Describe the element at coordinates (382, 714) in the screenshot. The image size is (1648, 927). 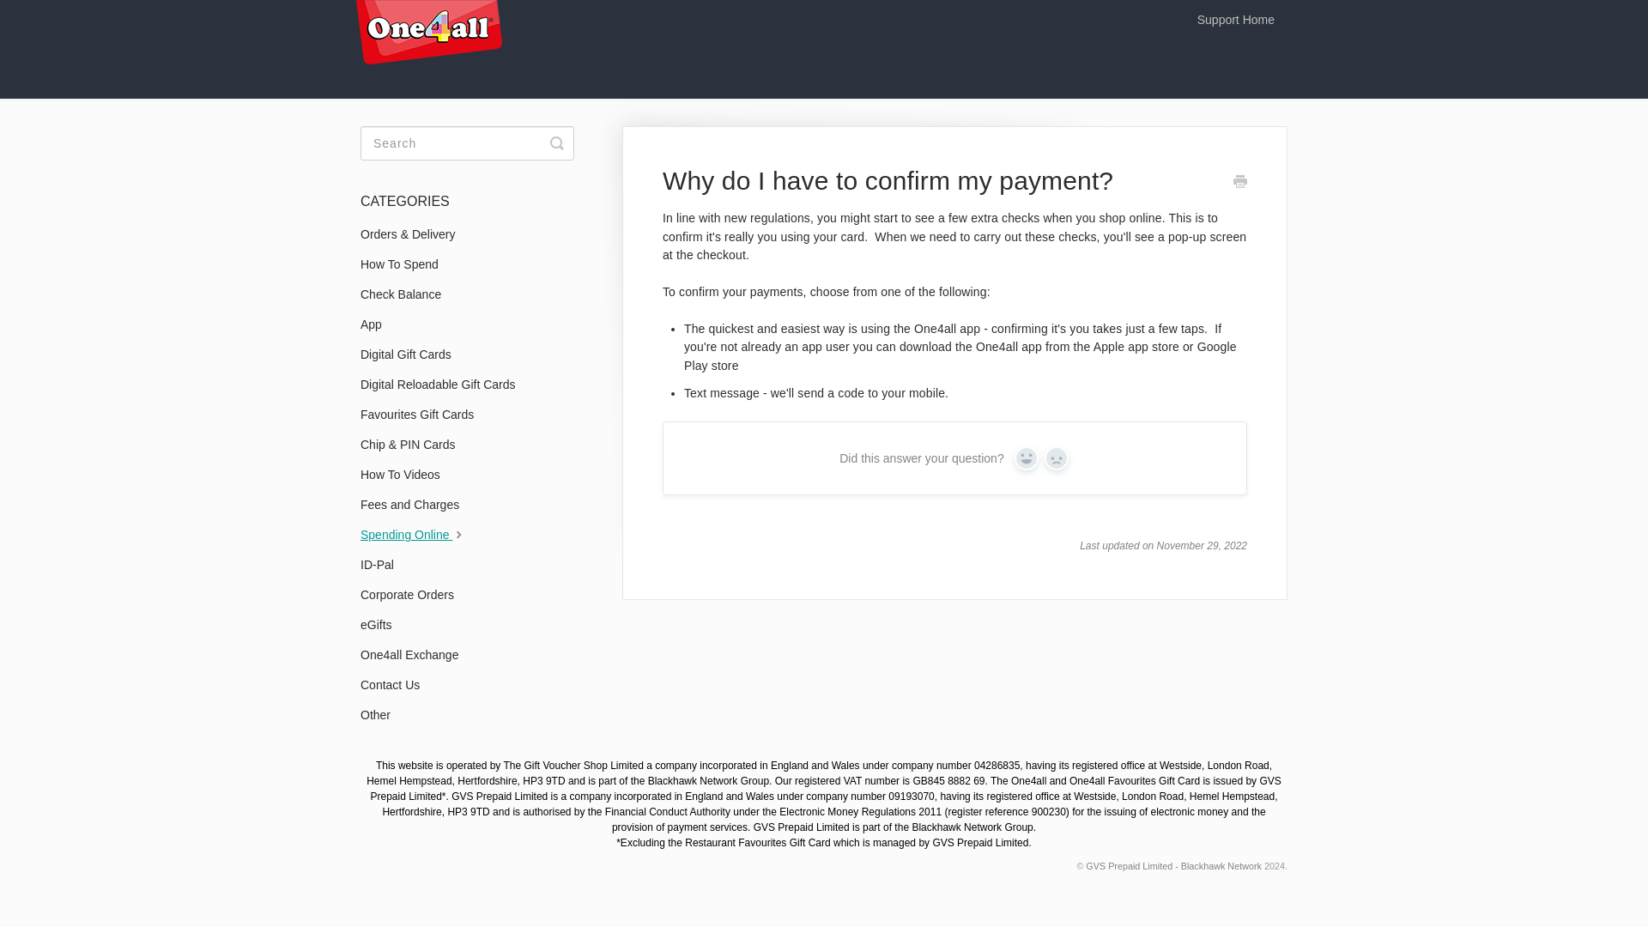
I see `Other` at that location.